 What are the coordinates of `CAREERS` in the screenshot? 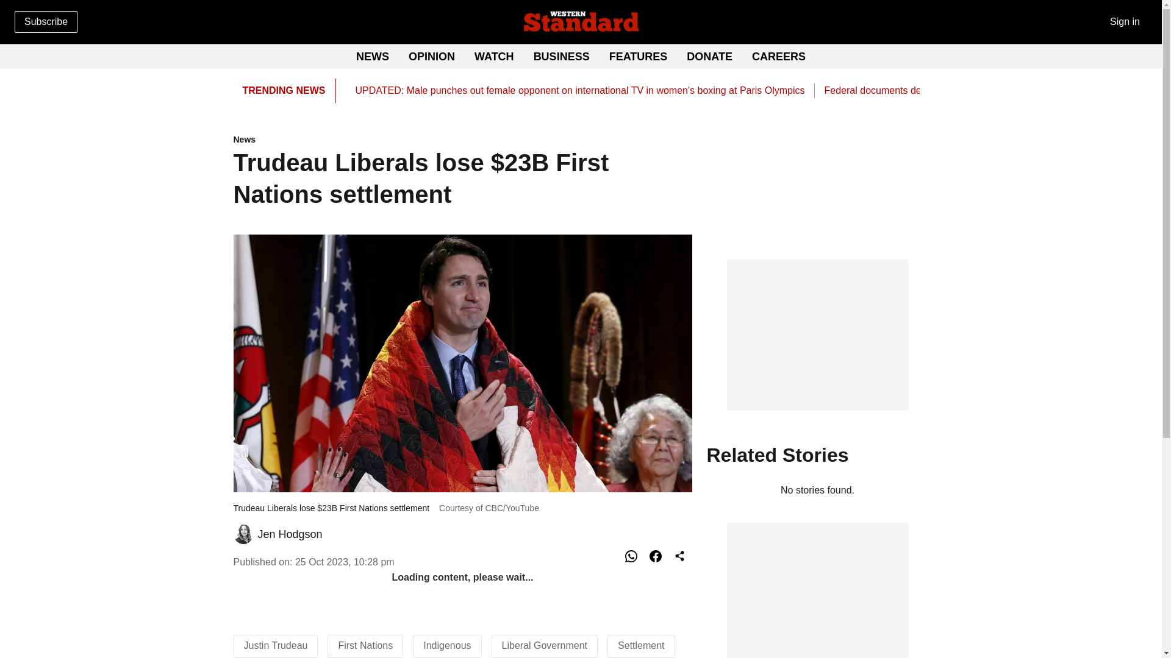 It's located at (638, 56).